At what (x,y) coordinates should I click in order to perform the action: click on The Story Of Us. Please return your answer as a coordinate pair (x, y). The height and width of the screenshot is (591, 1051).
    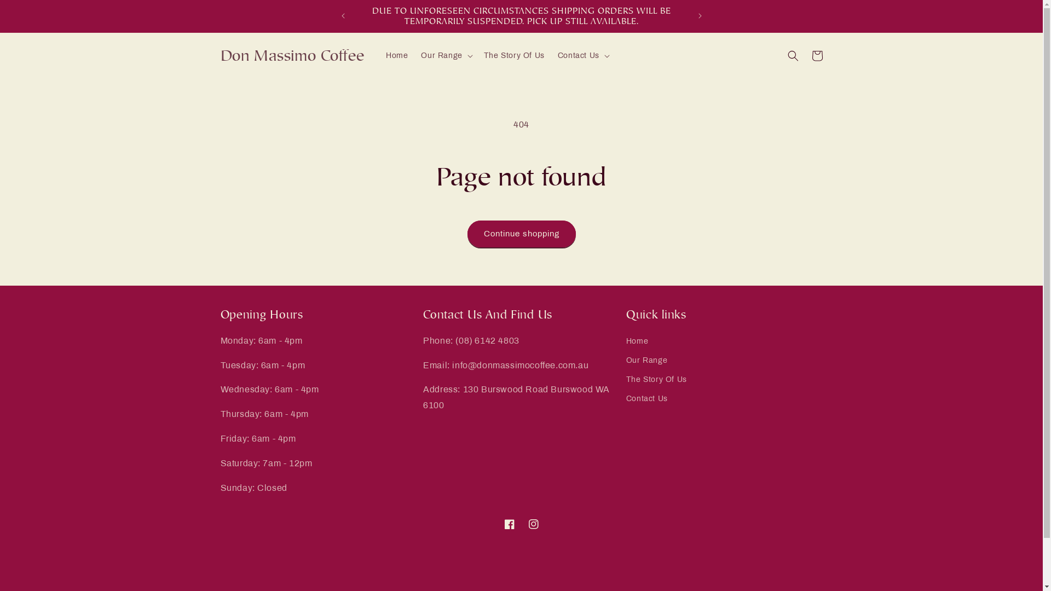
    Looking at the image, I should click on (515, 56).